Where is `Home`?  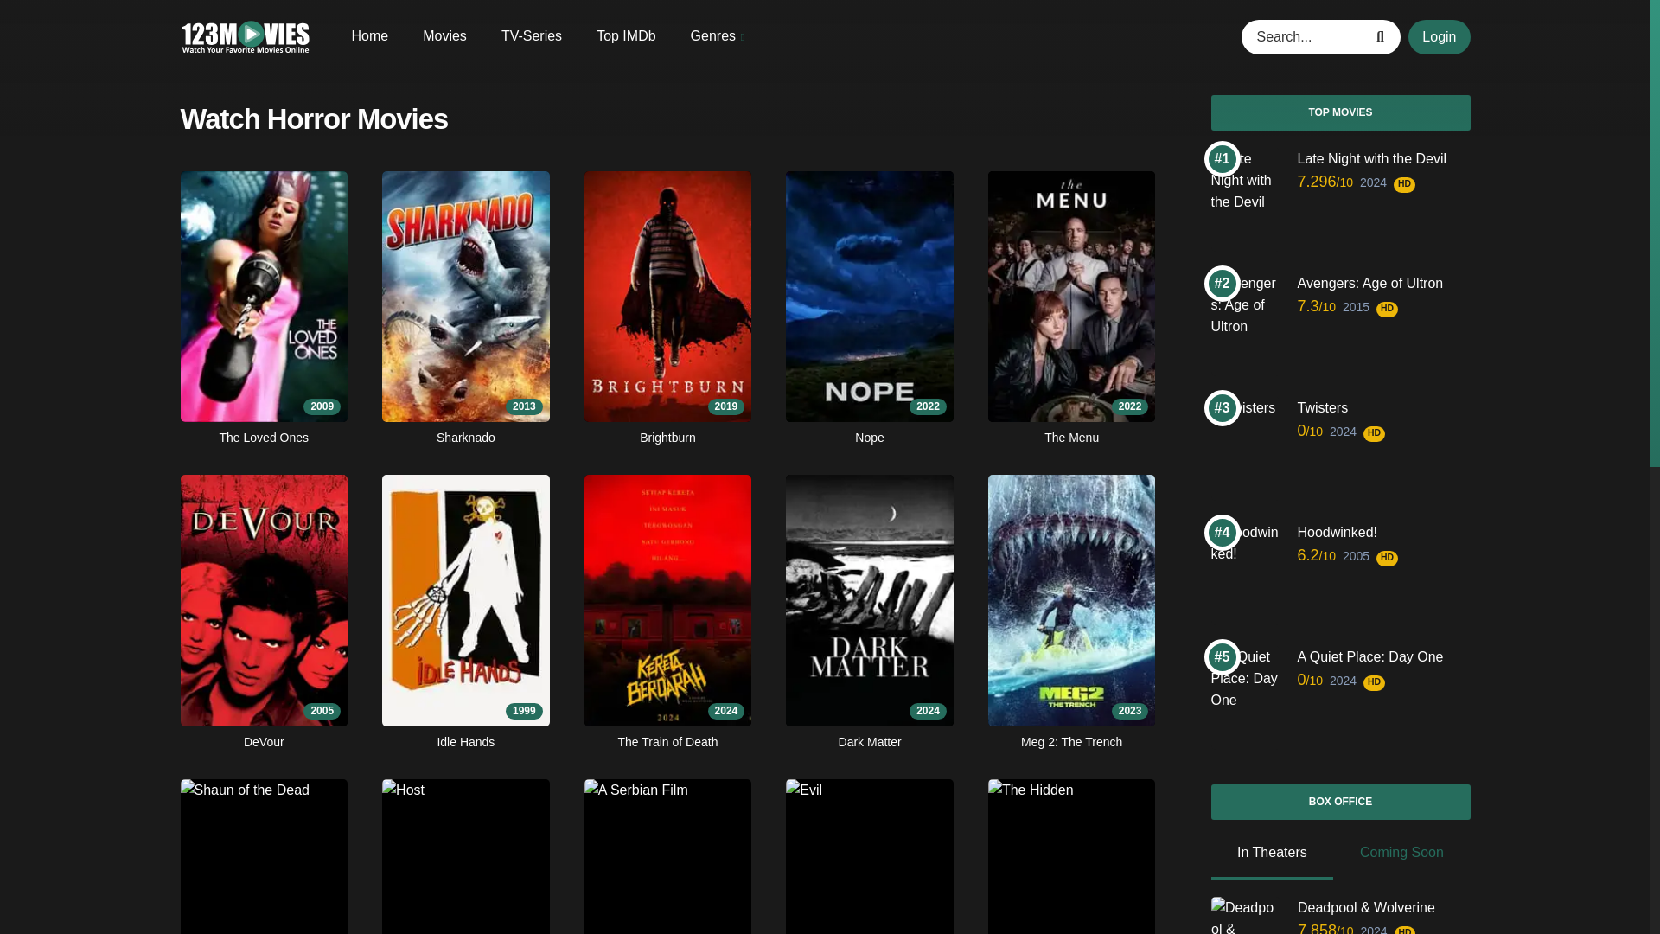 Home is located at coordinates (369, 35).